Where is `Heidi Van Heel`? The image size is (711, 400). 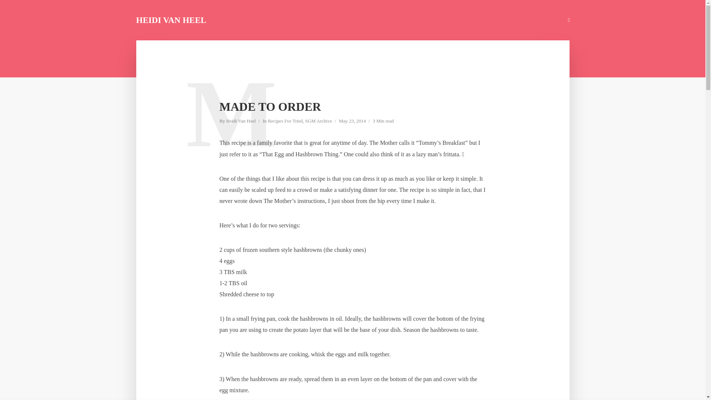 Heidi Van Heel is located at coordinates (241, 121).